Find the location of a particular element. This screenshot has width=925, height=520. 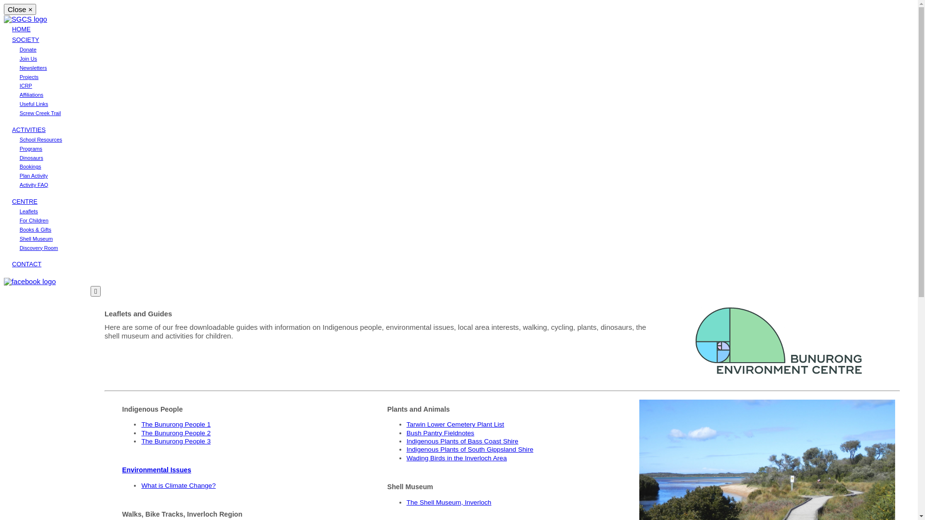

School Resources is located at coordinates (41, 140).